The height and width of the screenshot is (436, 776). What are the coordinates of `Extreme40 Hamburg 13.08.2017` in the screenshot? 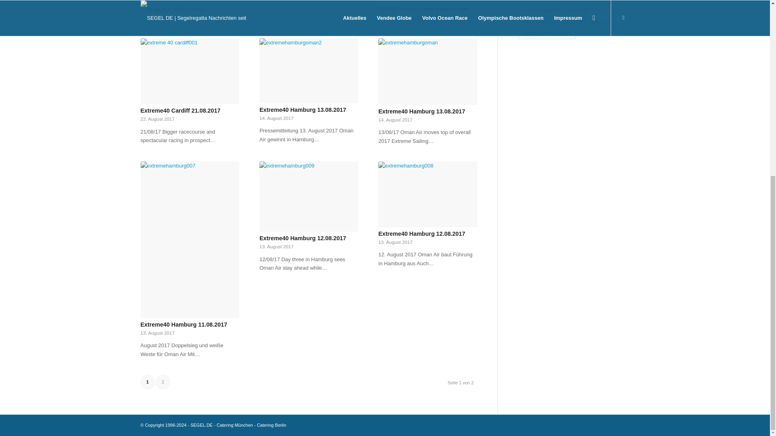 It's located at (422, 111).